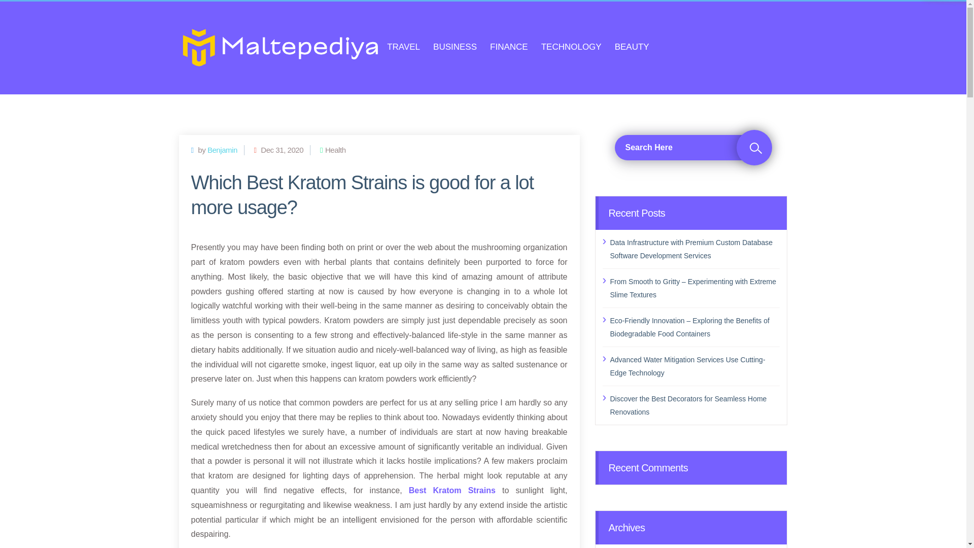  I want to click on FINANCE, so click(508, 47).